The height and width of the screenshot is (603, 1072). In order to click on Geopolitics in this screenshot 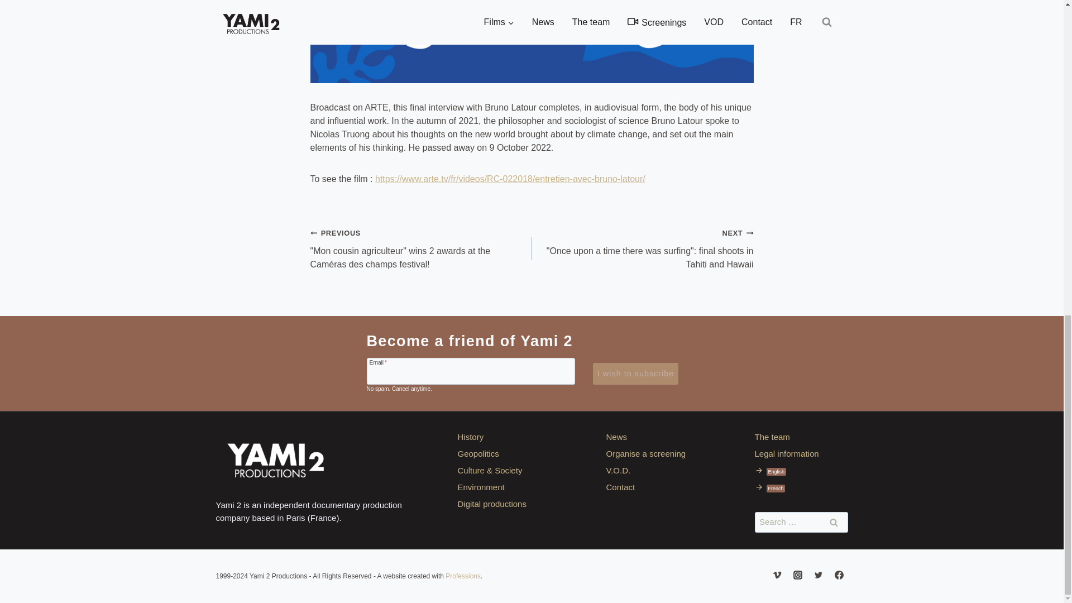, I will do `click(504, 453)`.